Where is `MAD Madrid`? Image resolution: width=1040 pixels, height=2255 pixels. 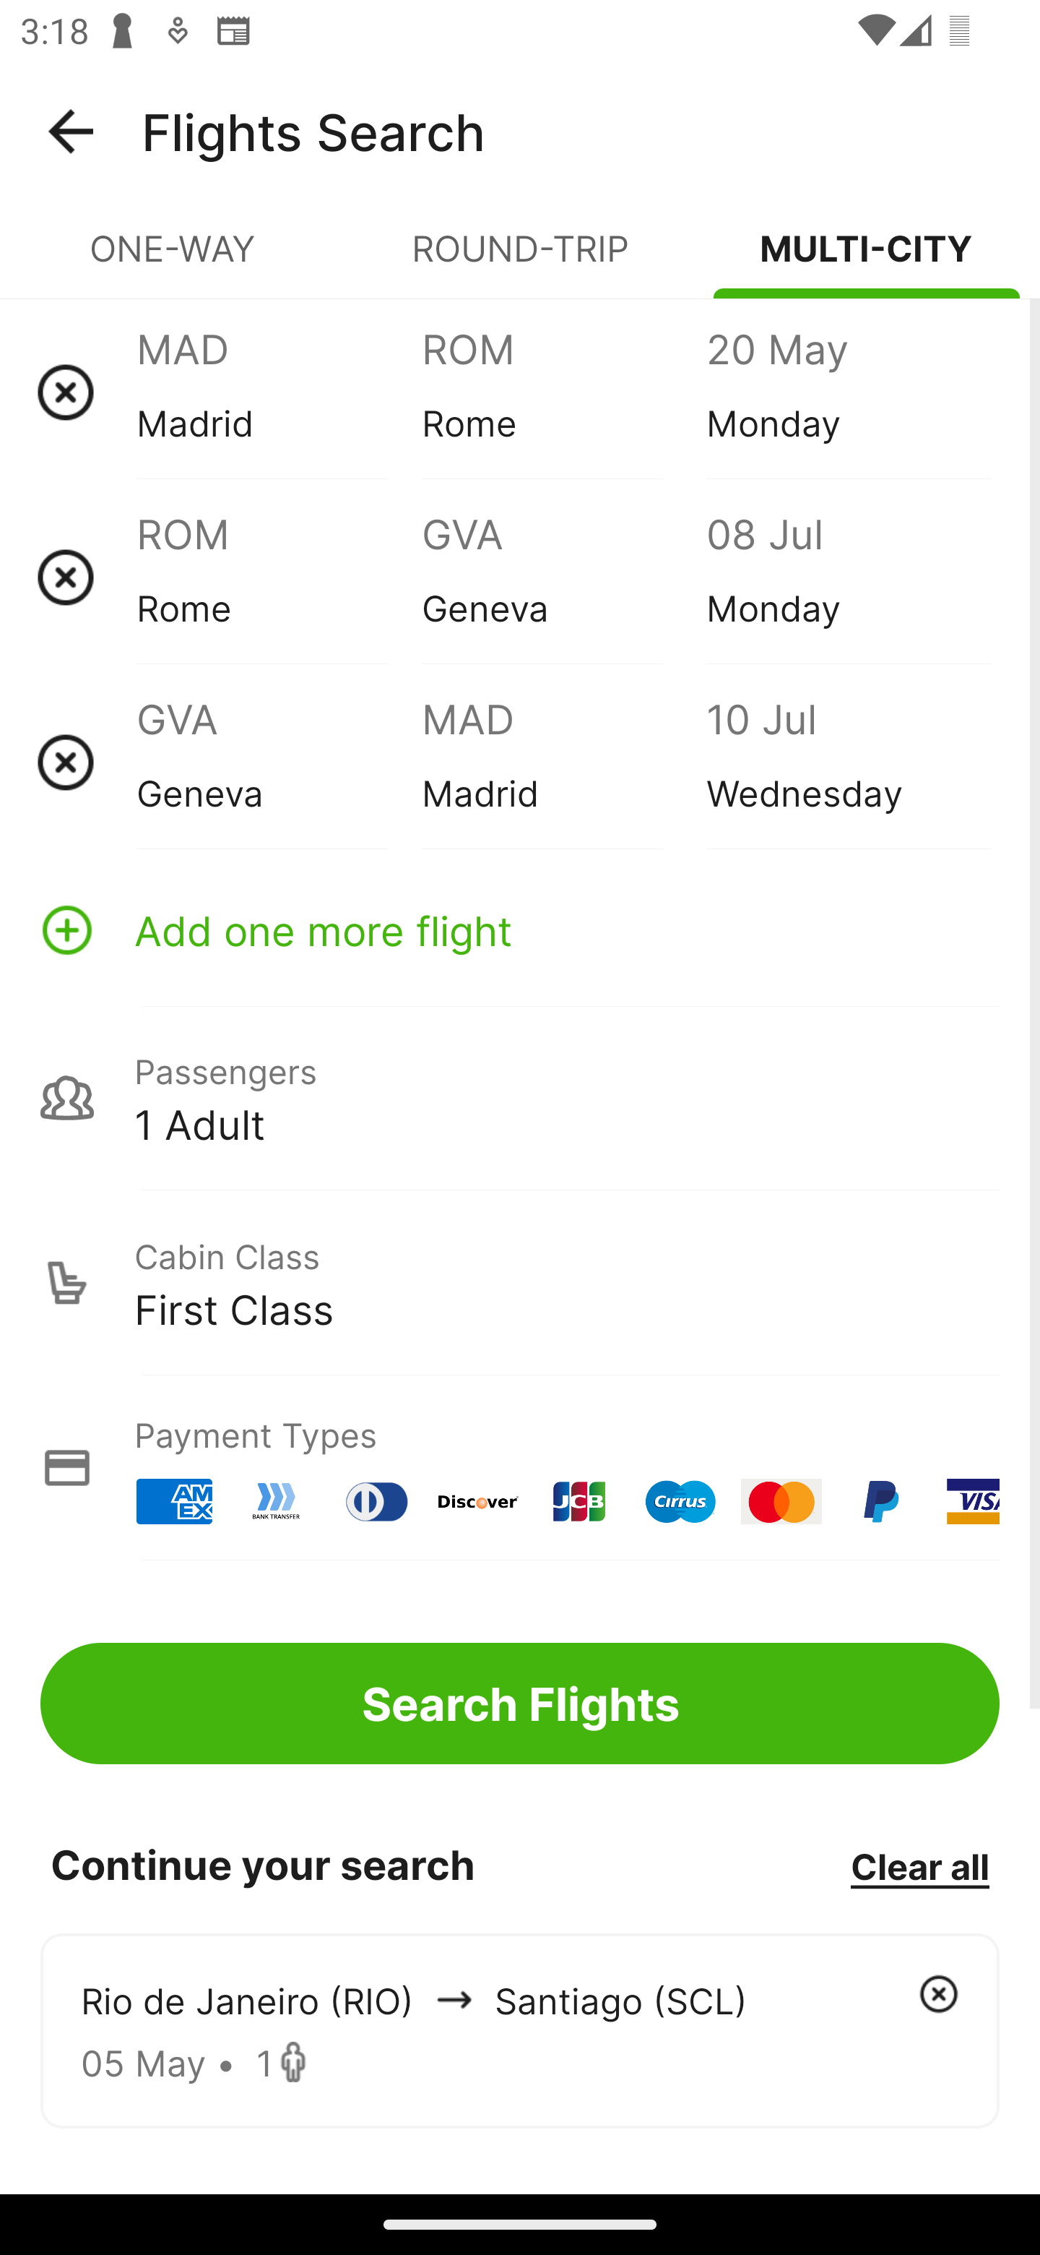 MAD Madrid is located at coordinates (563, 762).